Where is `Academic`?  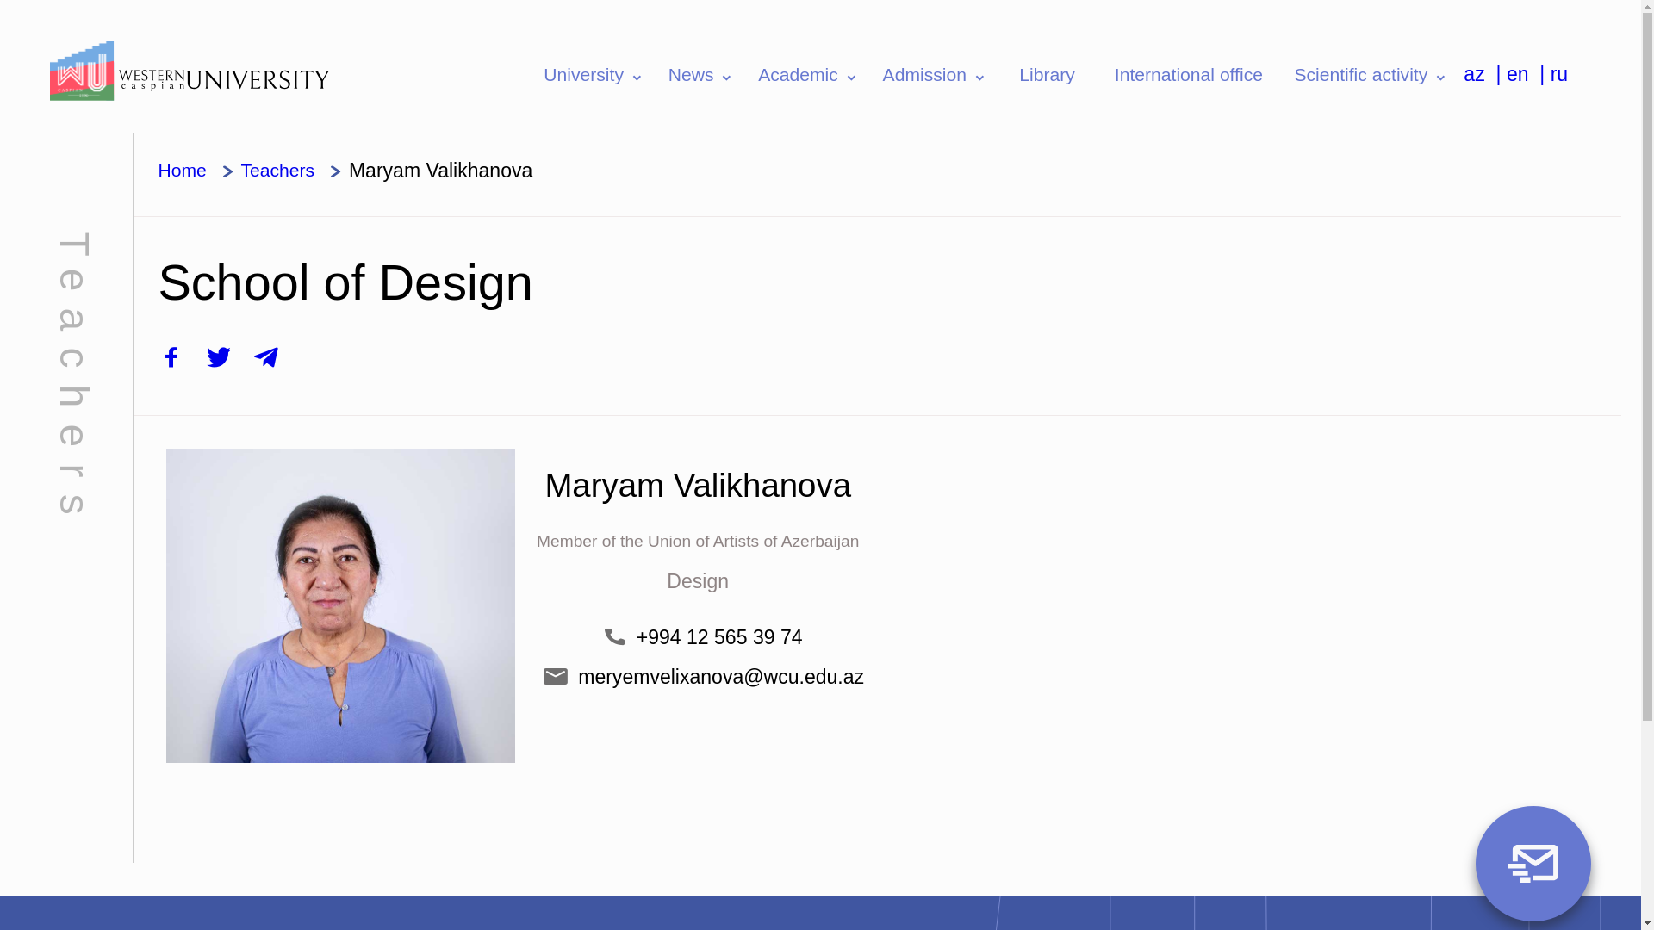 Academic is located at coordinates (810, 74).